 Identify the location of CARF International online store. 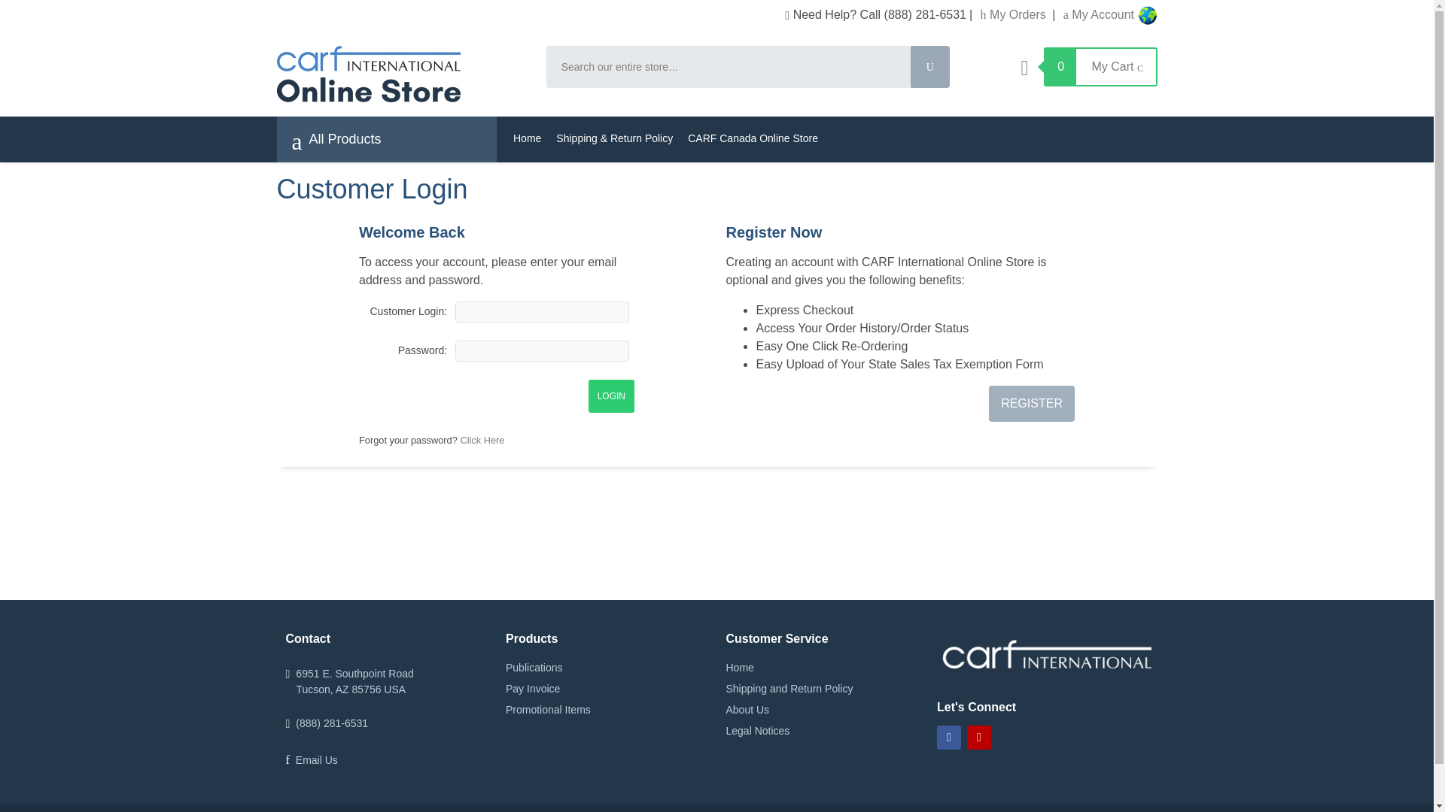
(402, 74).